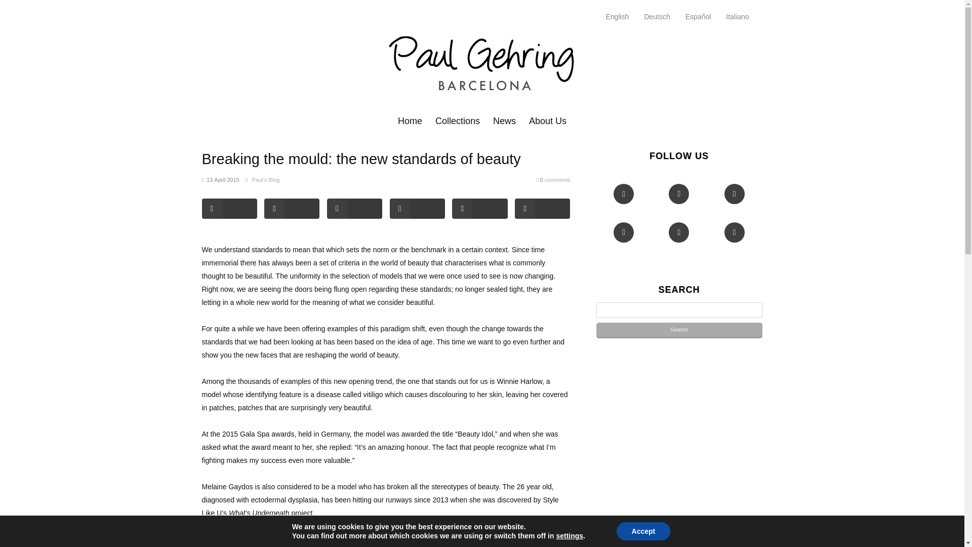 The image size is (972, 547). I want to click on News, so click(504, 121).